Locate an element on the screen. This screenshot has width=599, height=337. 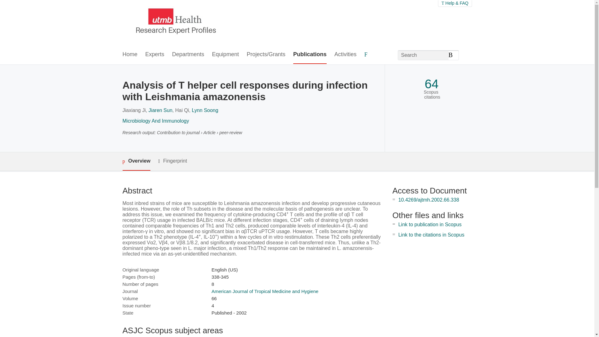
Link to publication in Scopus is located at coordinates (430, 224).